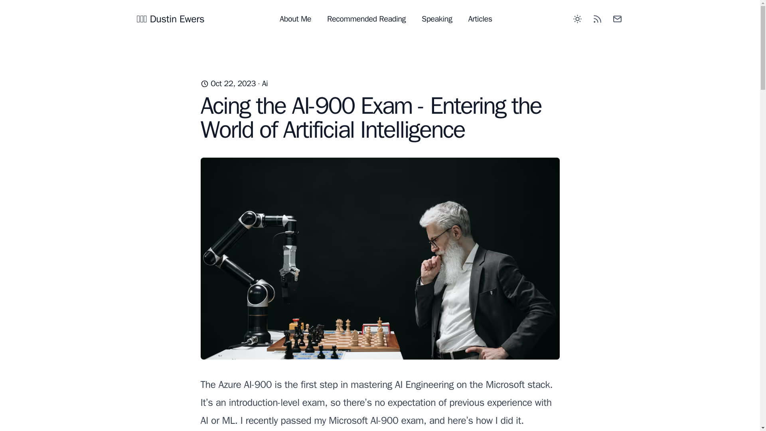 The width and height of the screenshot is (766, 431). What do you see at coordinates (295, 19) in the screenshot?
I see `About Me` at bounding box center [295, 19].